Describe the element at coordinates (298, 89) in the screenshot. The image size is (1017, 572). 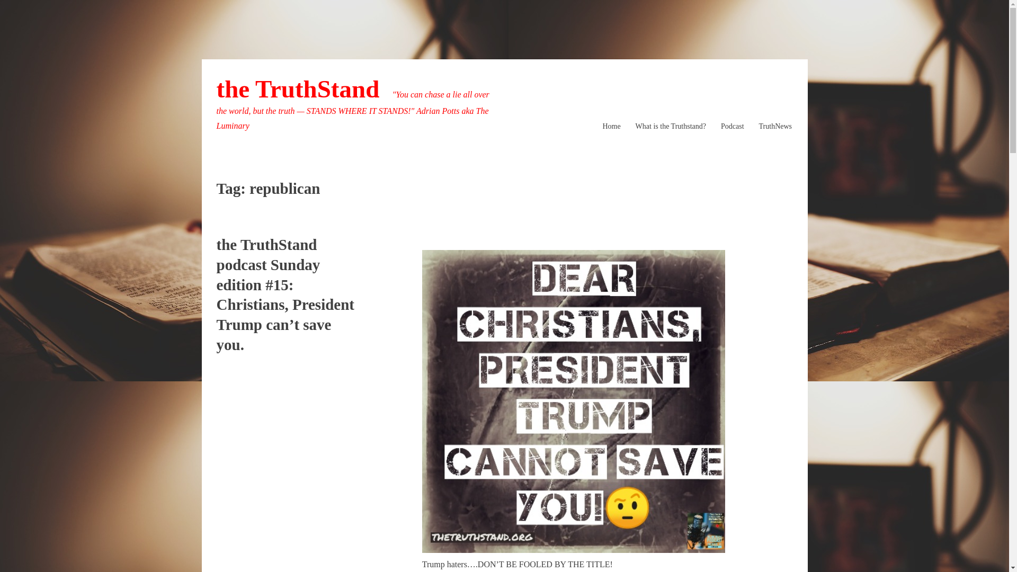
I see `the TruthStand` at that location.